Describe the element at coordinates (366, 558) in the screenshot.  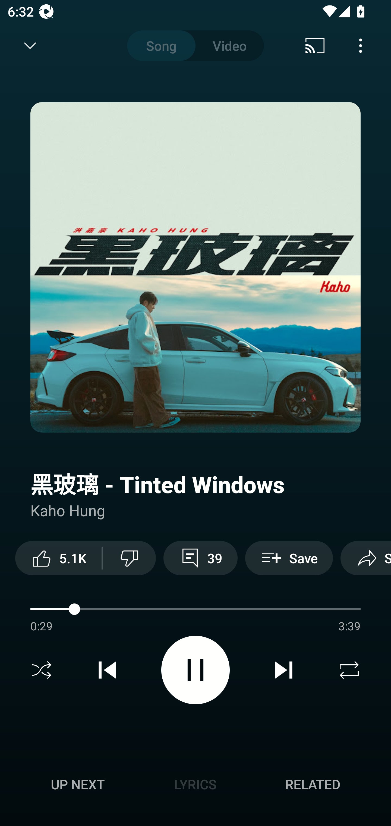
I see `Share` at that location.